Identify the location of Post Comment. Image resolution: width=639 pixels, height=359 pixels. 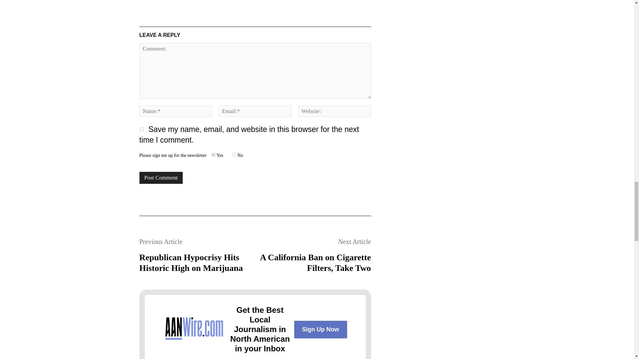
(161, 178).